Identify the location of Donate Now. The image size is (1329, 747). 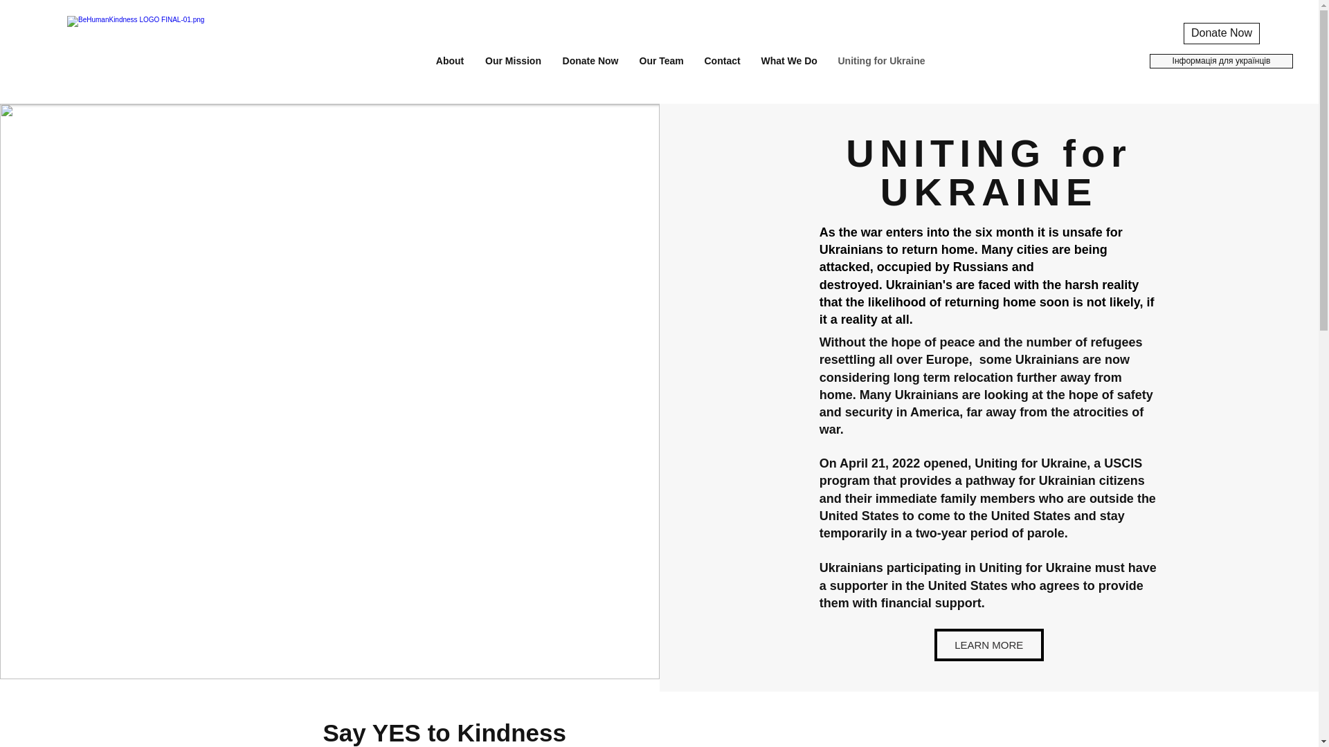
(590, 61).